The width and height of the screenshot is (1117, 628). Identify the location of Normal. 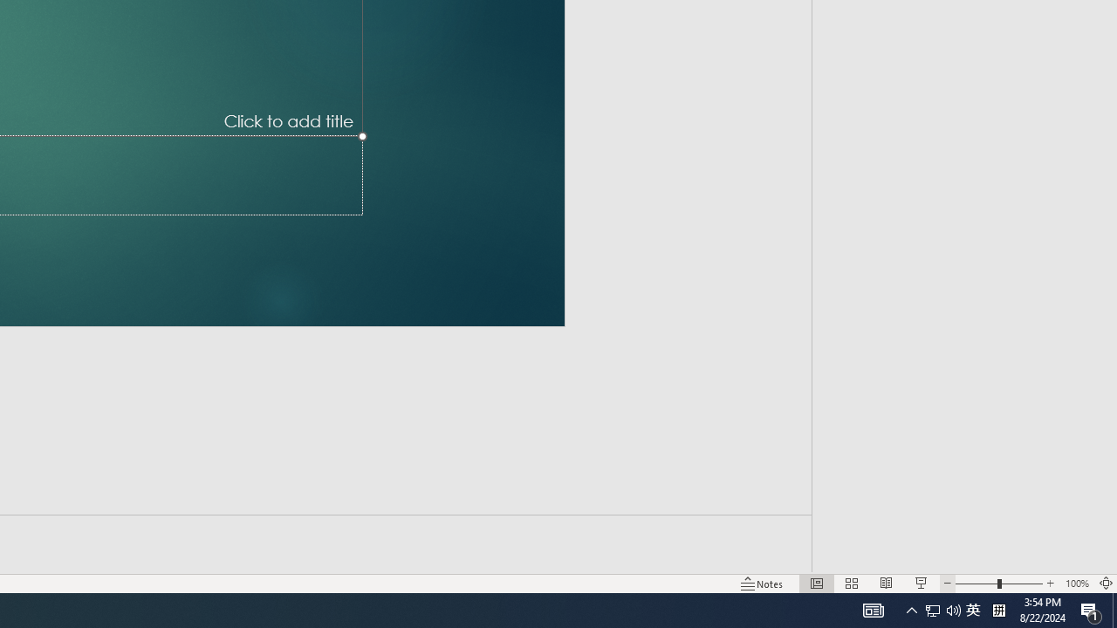
(817, 583).